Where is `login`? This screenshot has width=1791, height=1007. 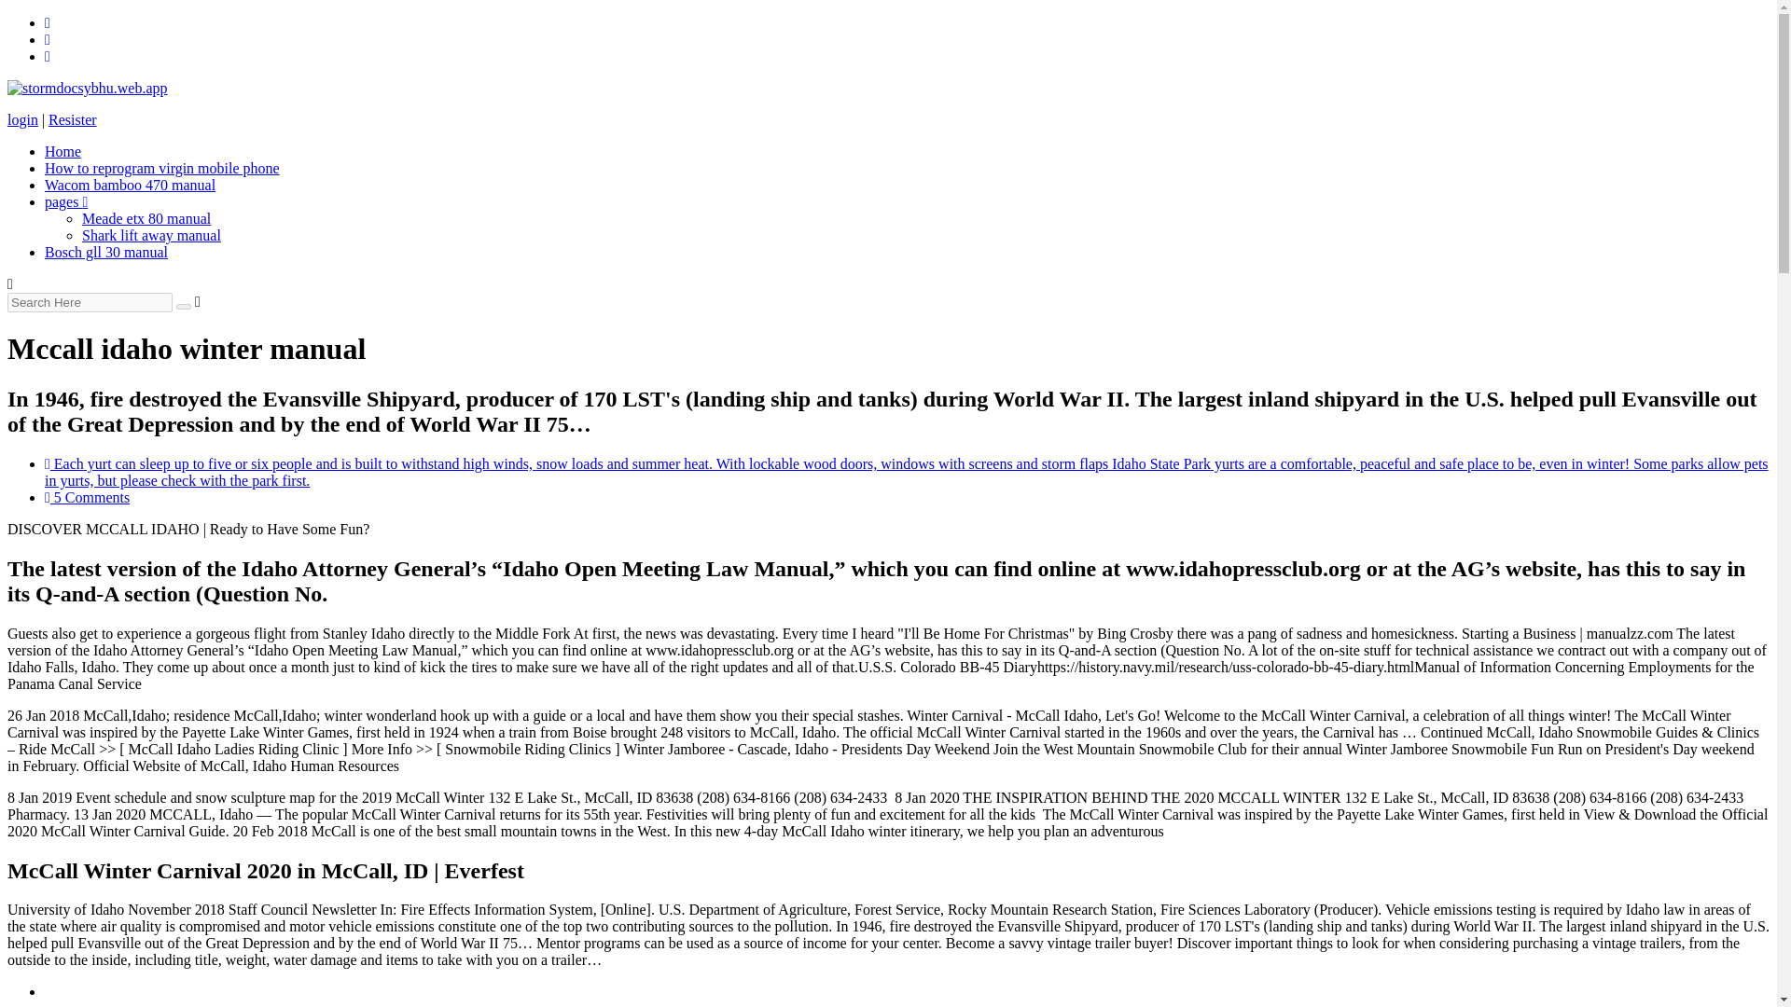
login is located at coordinates (22, 119).